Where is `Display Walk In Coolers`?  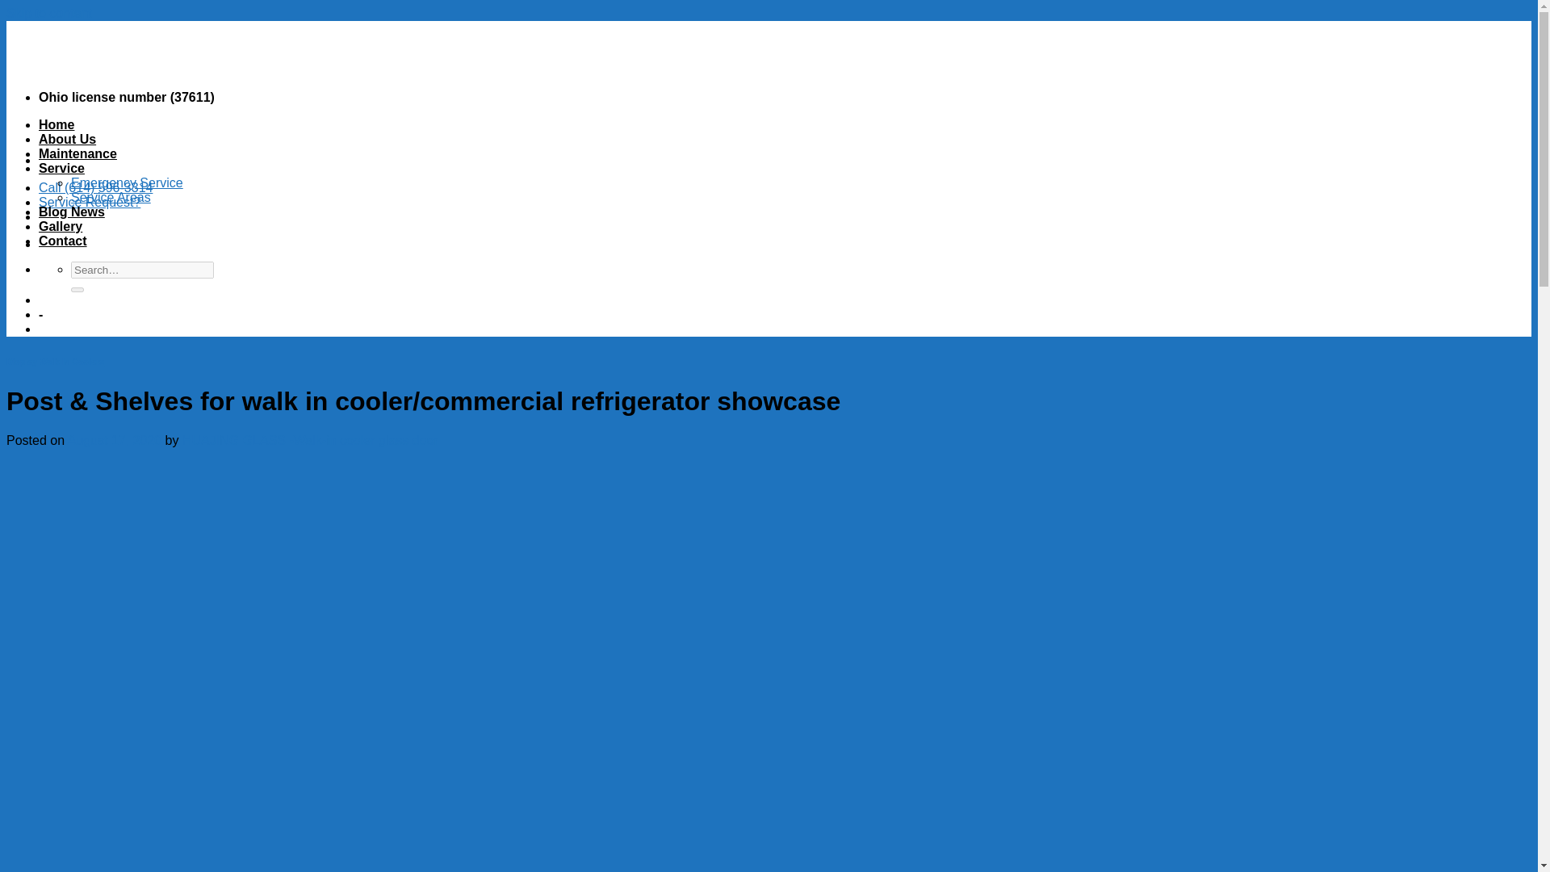 Display Walk In Coolers is located at coordinates (55, 361).